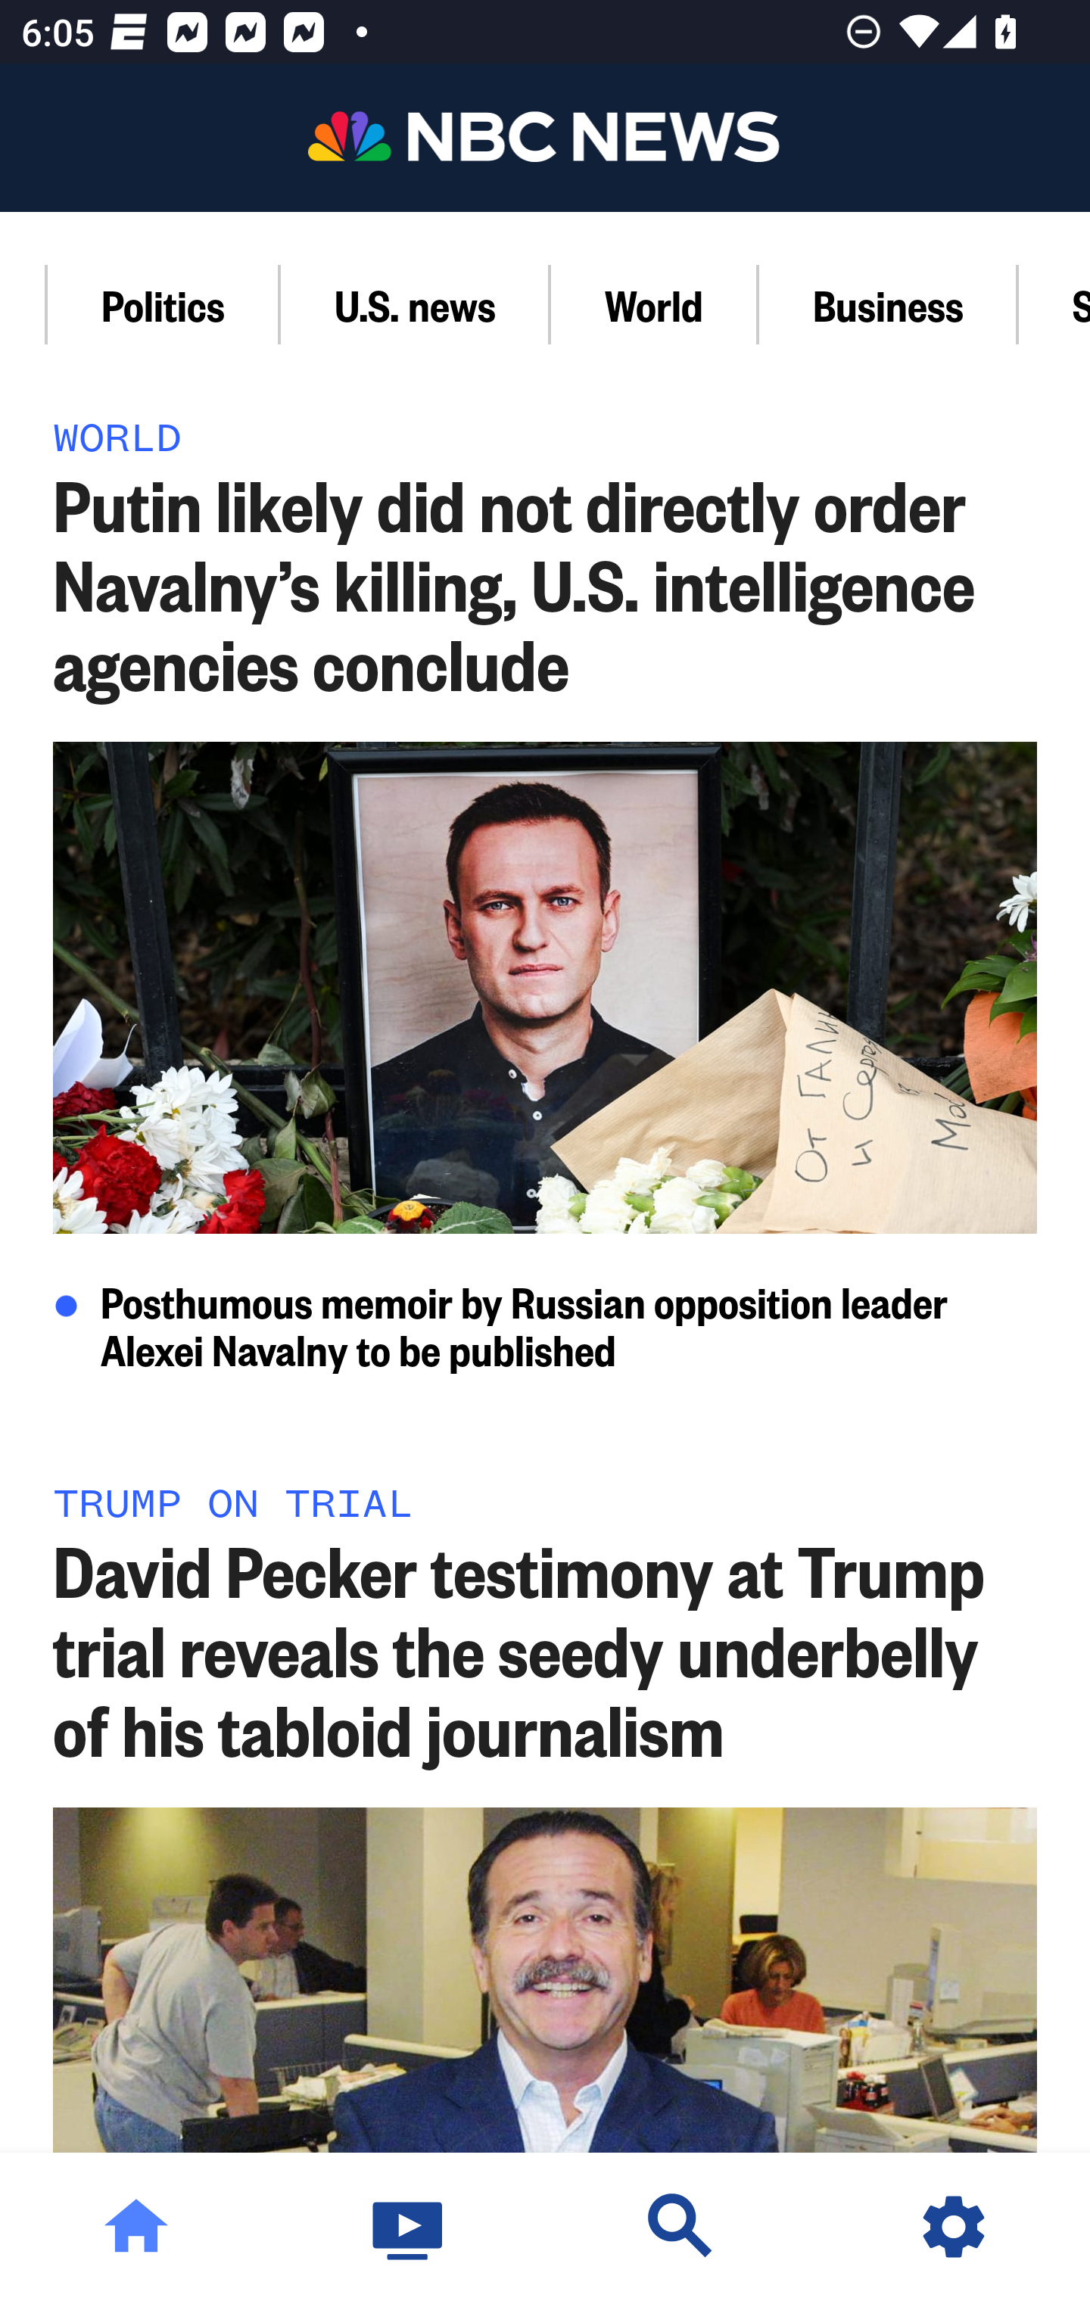 Image resolution: width=1090 pixels, height=2301 pixels. Describe the element at coordinates (954, 2227) in the screenshot. I see `Settings` at that location.